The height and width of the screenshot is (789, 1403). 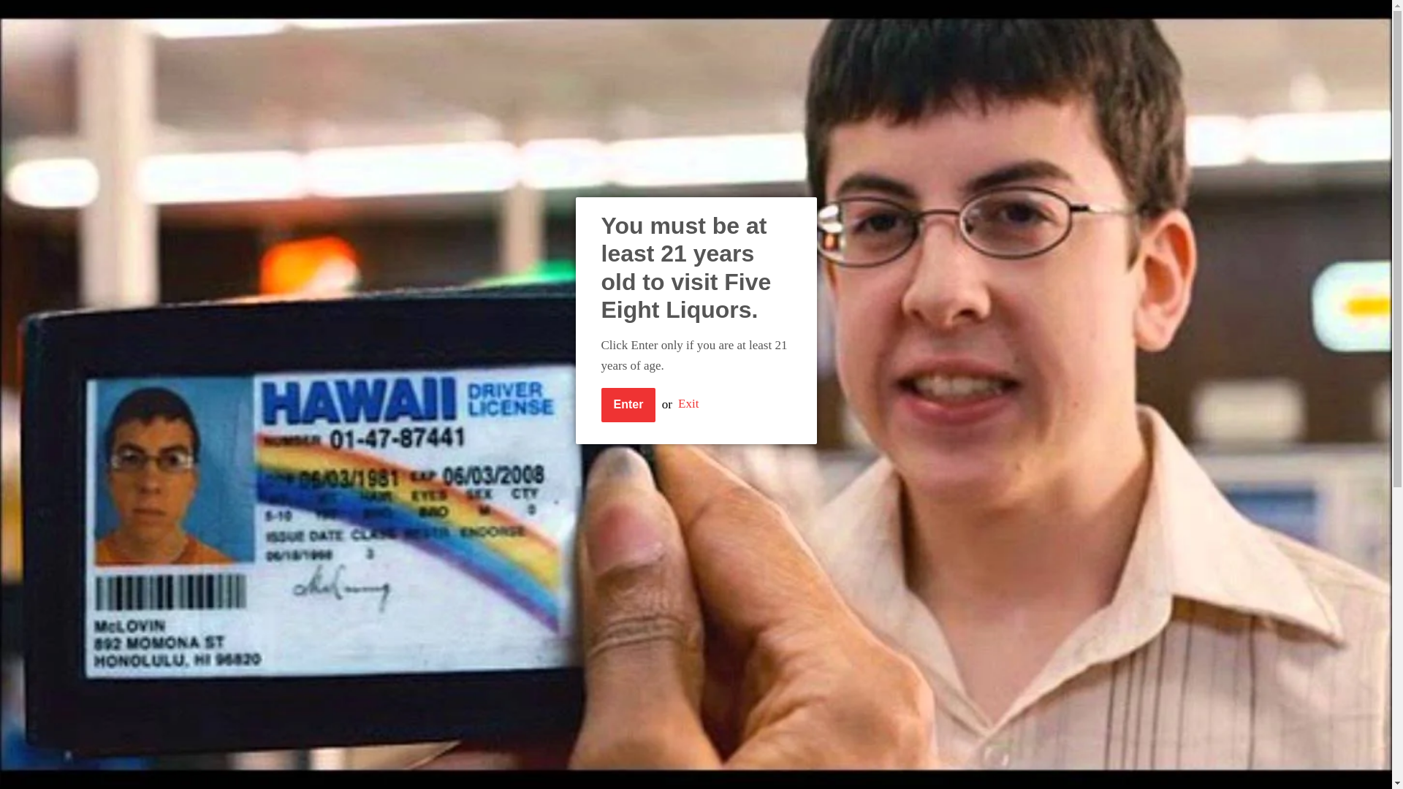 What do you see at coordinates (750, 18) in the screenshot?
I see `Log in` at bounding box center [750, 18].